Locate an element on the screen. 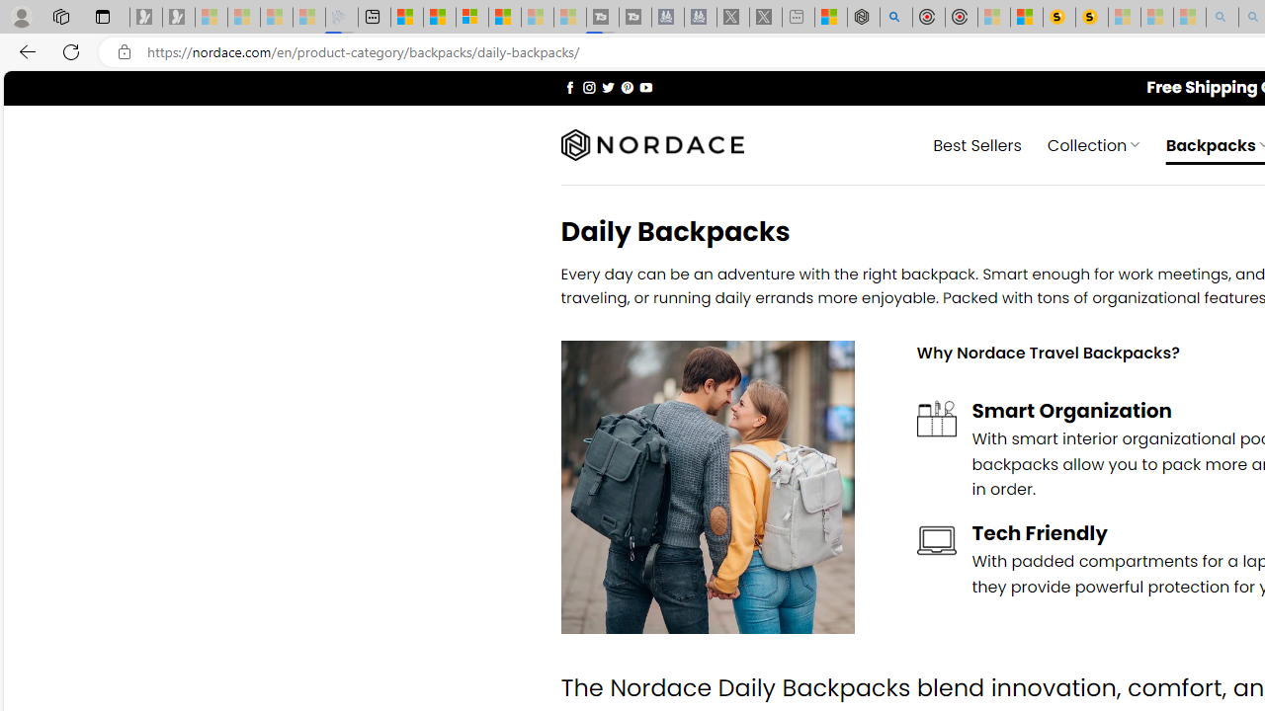 The width and height of the screenshot is (1265, 711). amazon - Search - Sleeping is located at coordinates (1223, 18).